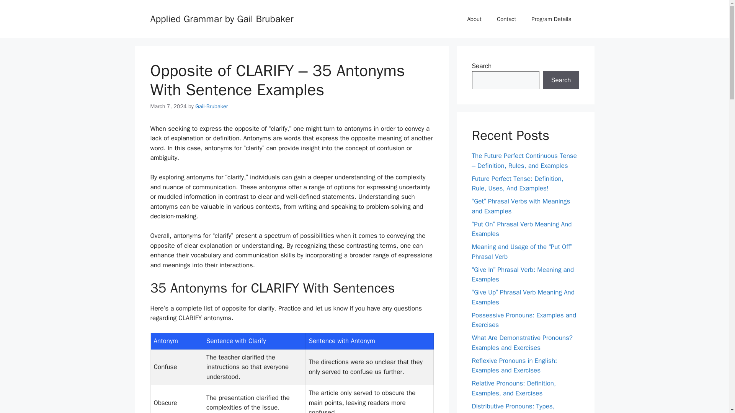  Describe the element at coordinates (524, 320) in the screenshot. I see `Possessive Pronouns: Examples and Exercises` at that location.